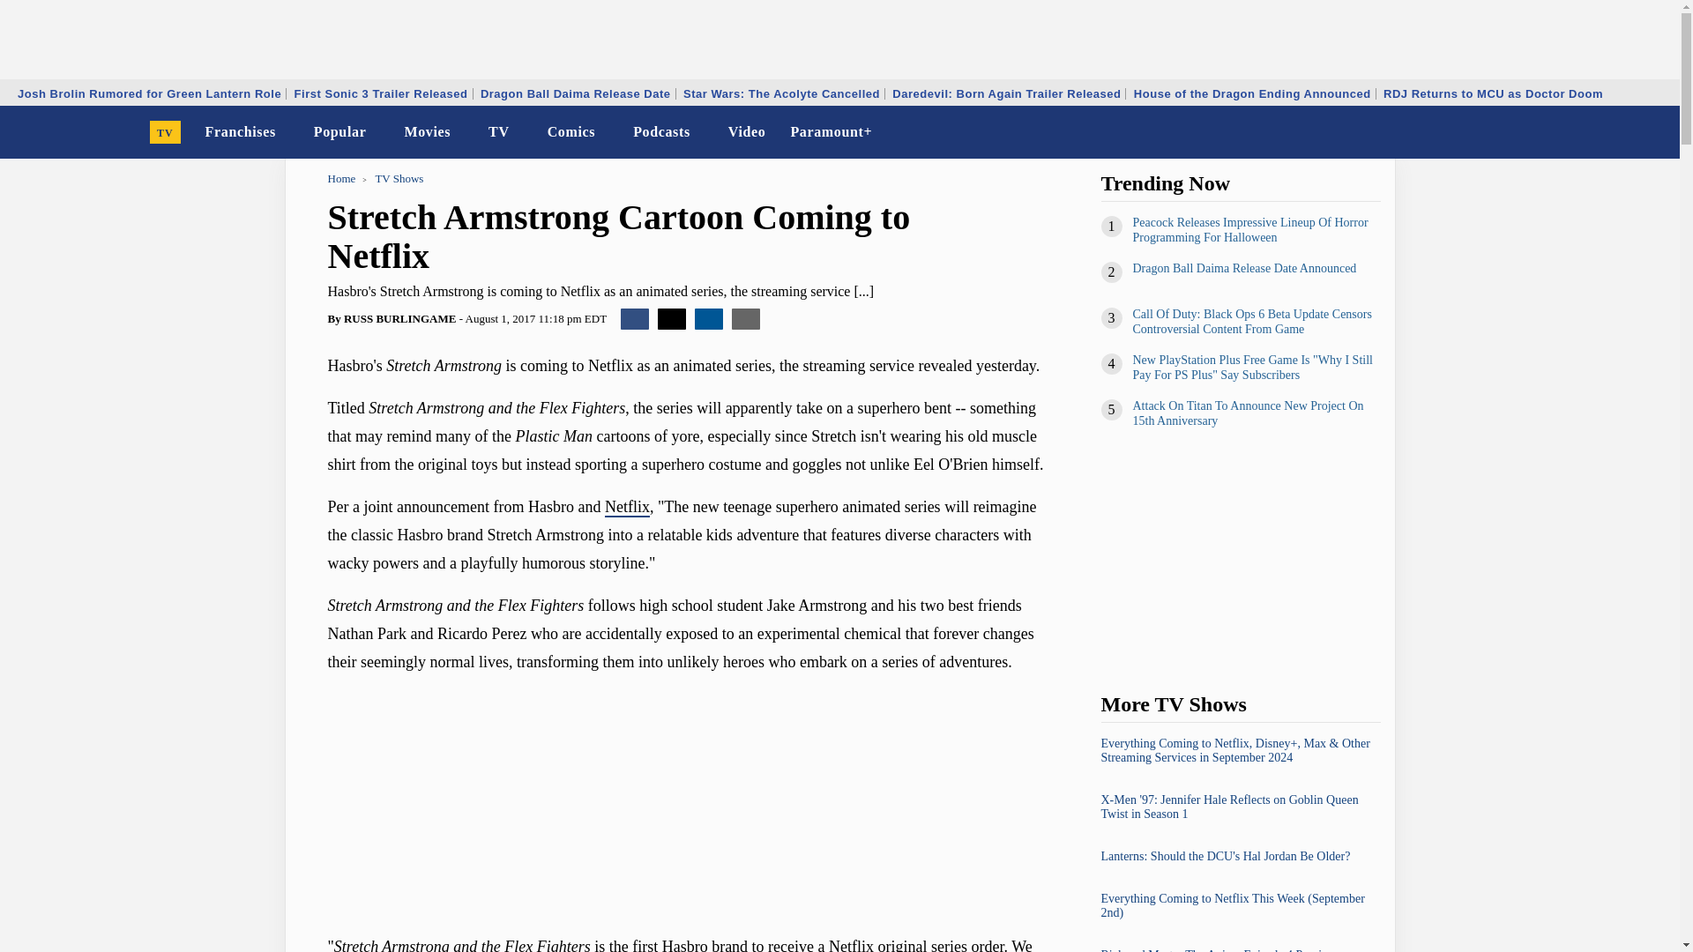 Image resolution: width=1693 pixels, height=952 pixels. What do you see at coordinates (1654, 132) in the screenshot?
I see `Search` at bounding box center [1654, 132].